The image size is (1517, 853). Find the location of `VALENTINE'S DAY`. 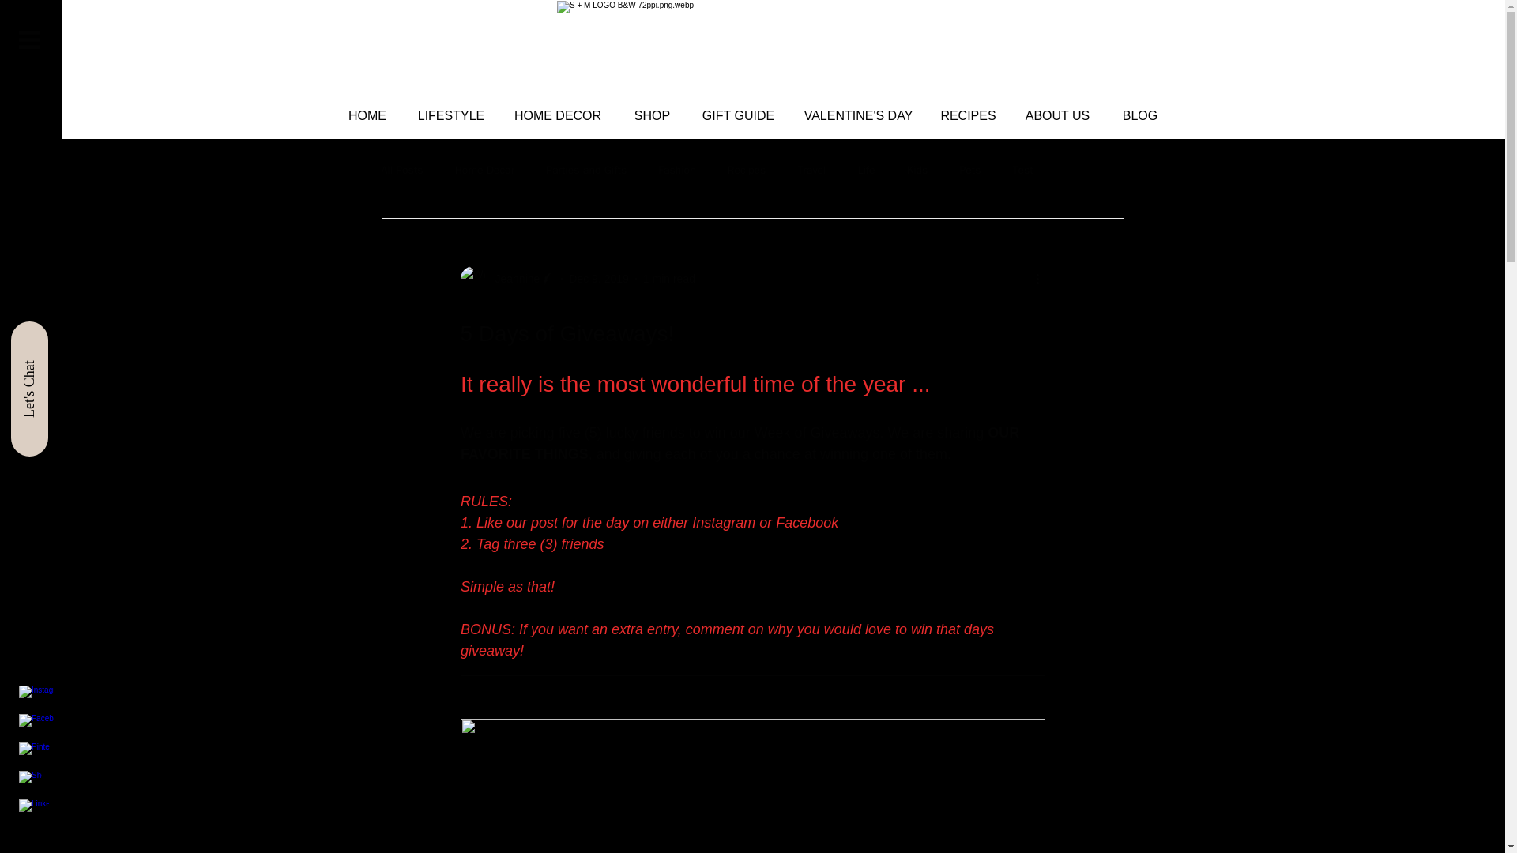

VALENTINE'S DAY is located at coordinates (858, 115).